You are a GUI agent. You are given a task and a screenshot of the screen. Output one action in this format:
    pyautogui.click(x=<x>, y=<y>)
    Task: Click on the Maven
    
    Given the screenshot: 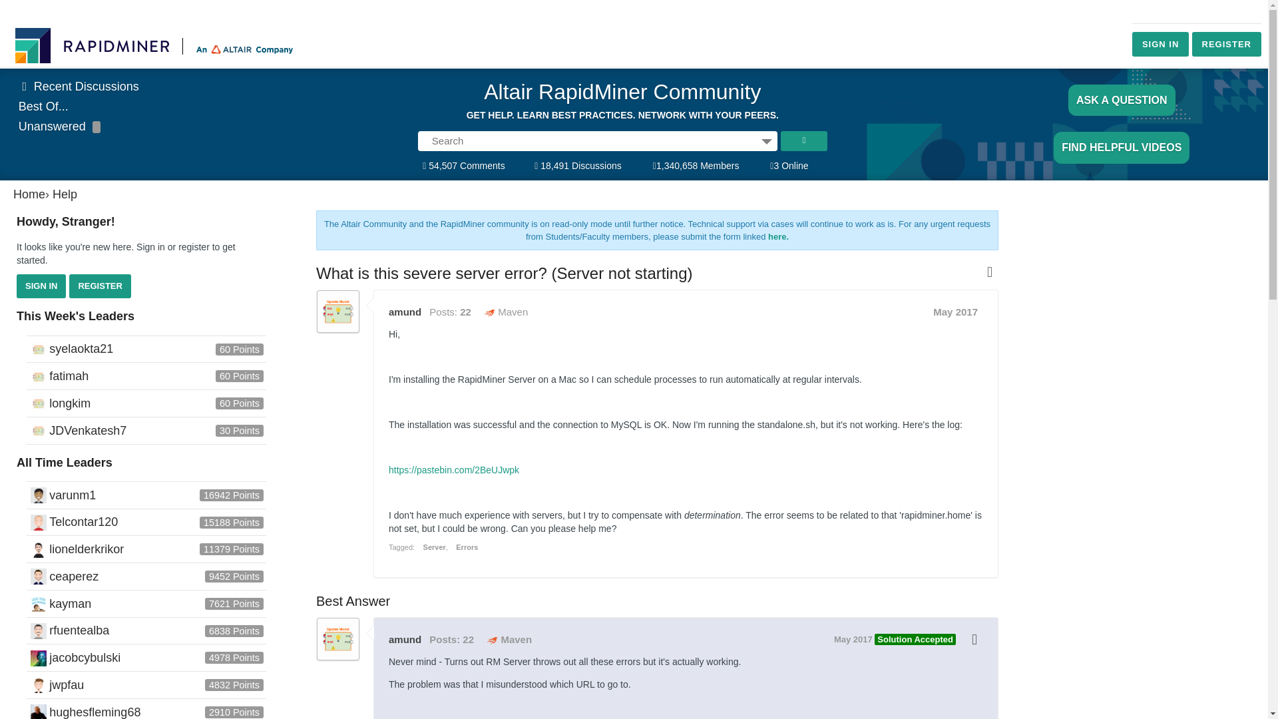 What is the action you would take?
    pyautogui.click(x=506, y=312)
    